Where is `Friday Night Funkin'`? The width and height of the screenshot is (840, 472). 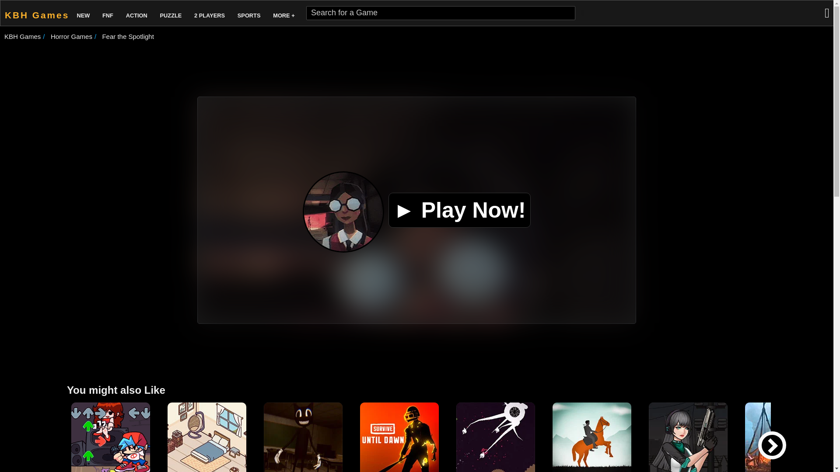
Friday Night Funkin' is located at coordinates (111, 437).